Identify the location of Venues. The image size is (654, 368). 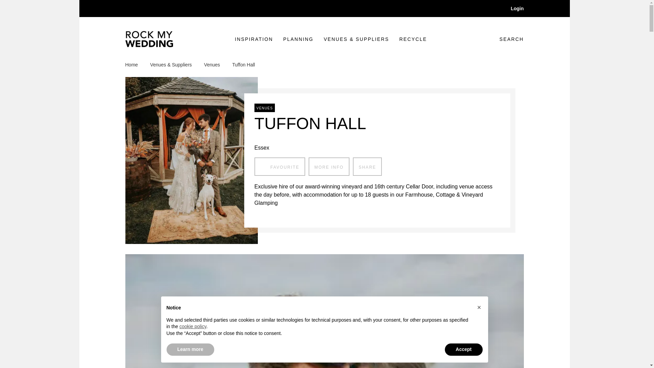
(329, 167).